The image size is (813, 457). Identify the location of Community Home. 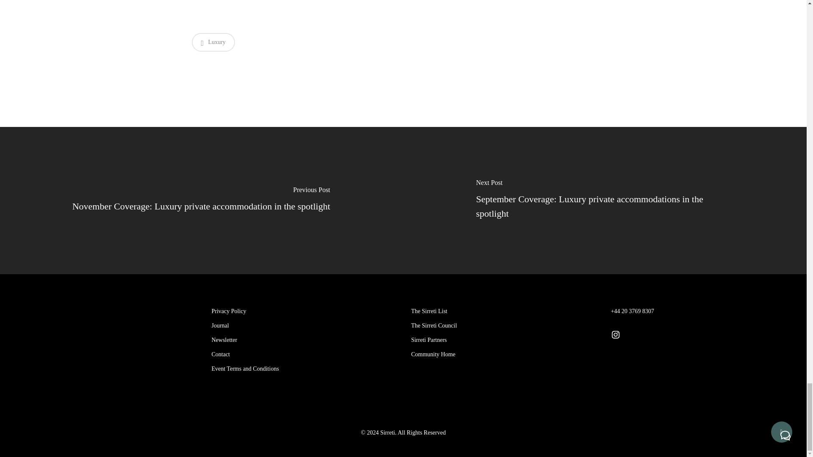
(503, 355).